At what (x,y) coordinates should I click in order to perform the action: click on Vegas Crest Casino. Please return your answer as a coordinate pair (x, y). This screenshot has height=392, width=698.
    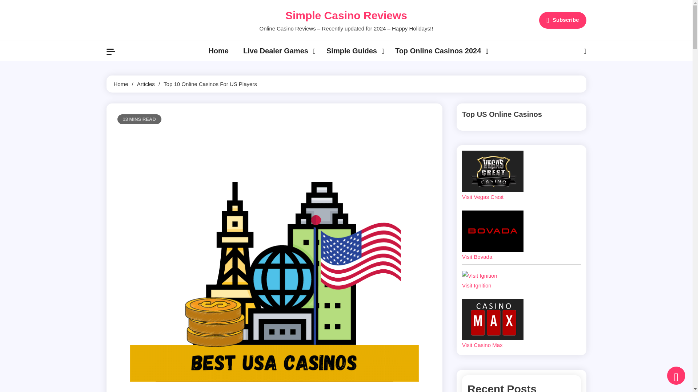
    Looking at the image, I should click on (493, 171).